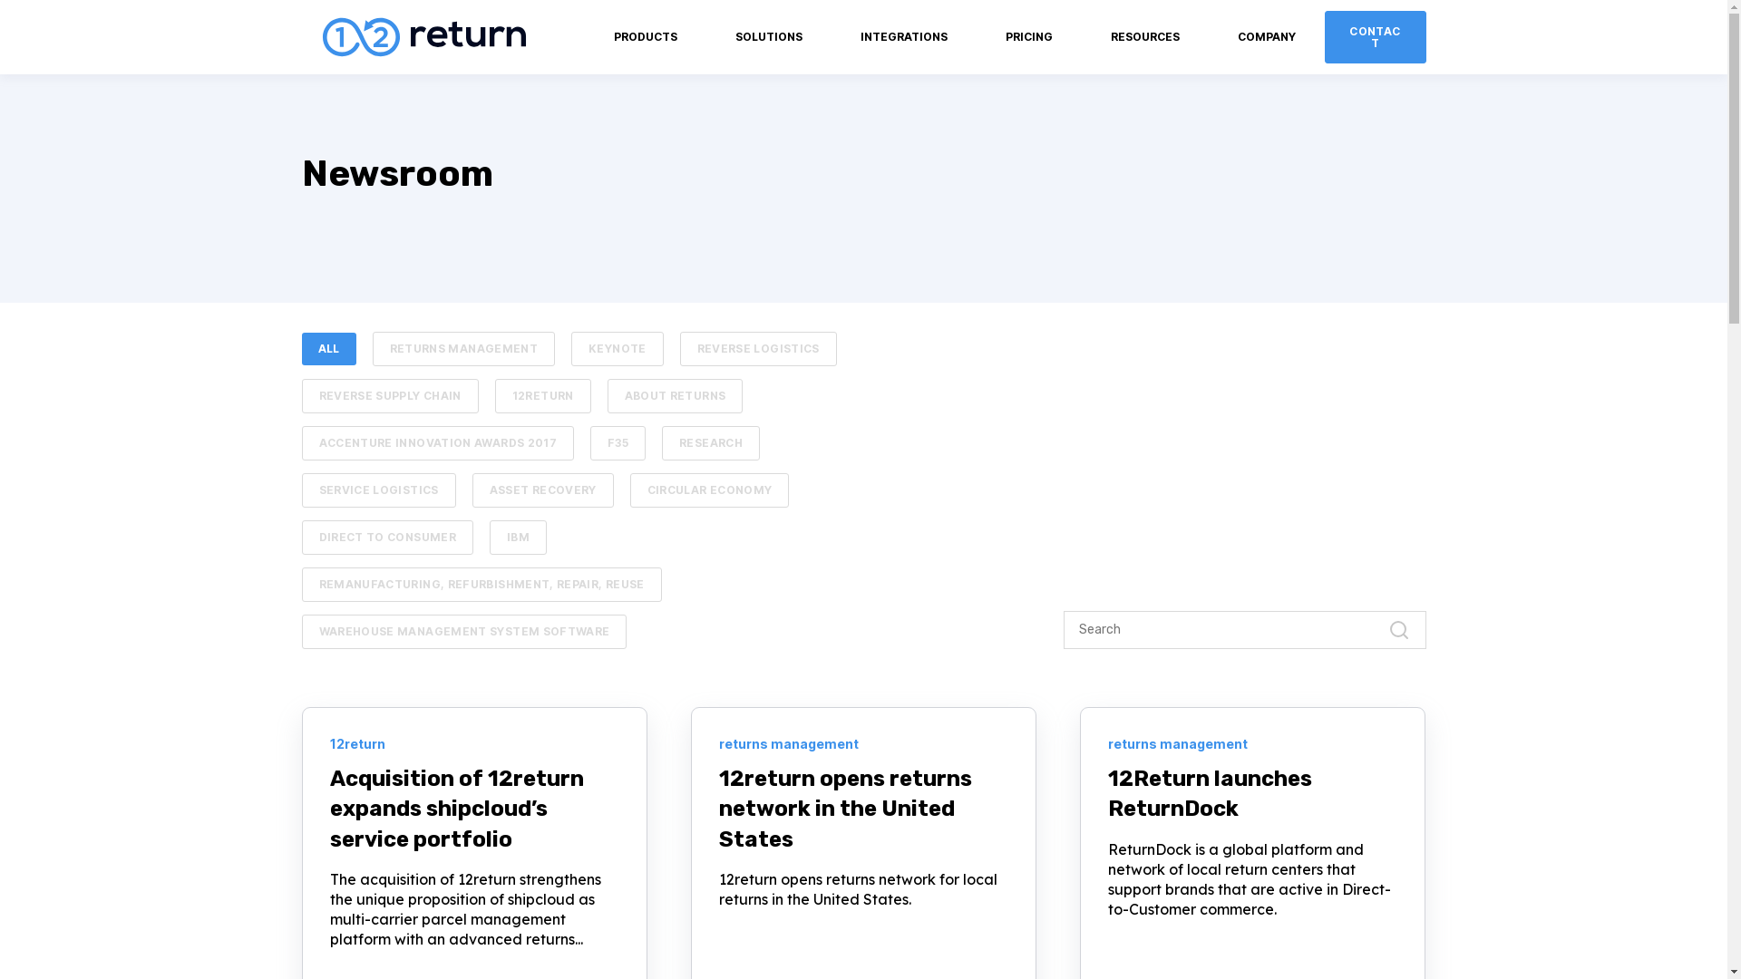 The height and width of the screenshot is (979, 1741). Describe the element at coordinates (1210, 794) in the screenshot. I see `12Return launches ReturnDock` at that location.